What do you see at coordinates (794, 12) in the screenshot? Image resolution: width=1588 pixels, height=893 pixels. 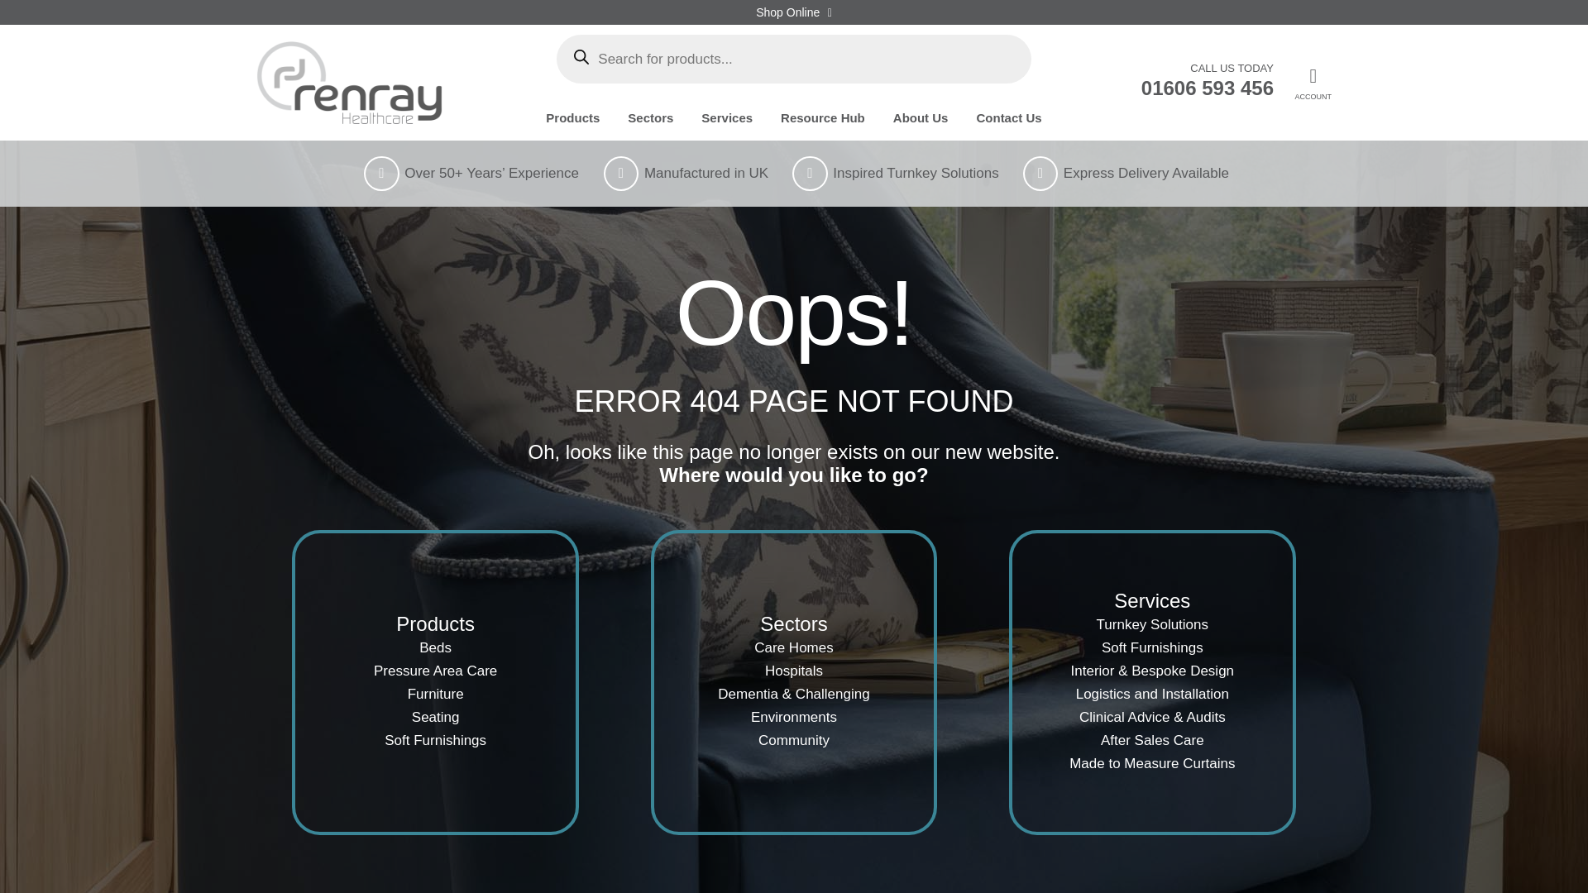 I see `Shop Online` at bounding box center [794, 12].